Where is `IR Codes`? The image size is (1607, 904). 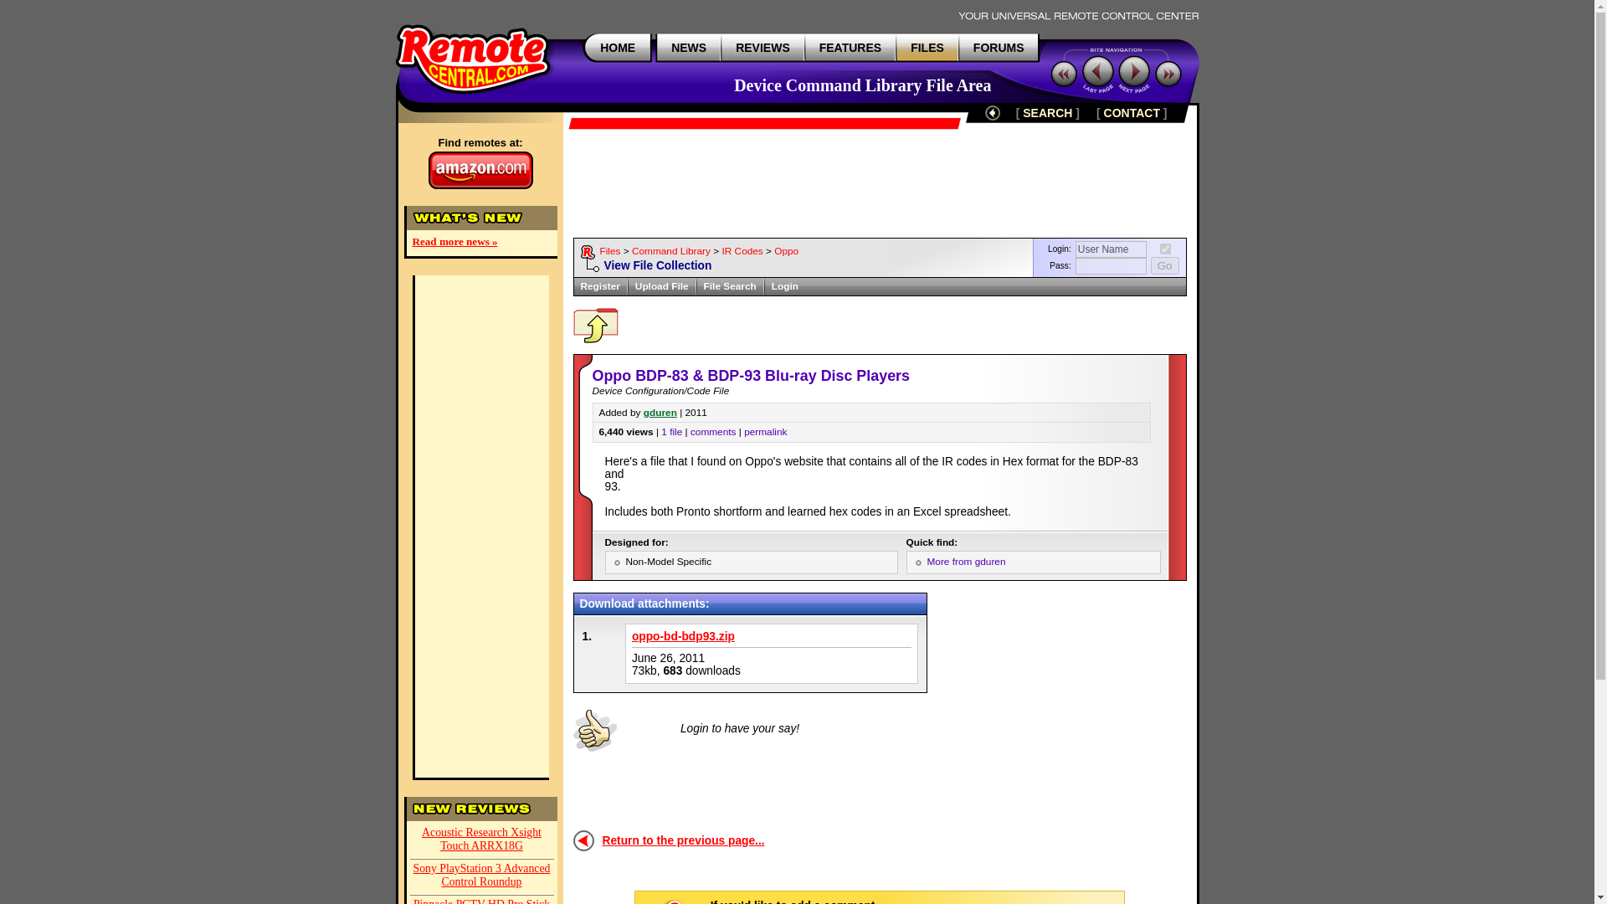
IR Codes is located at coordinates (742, 250).